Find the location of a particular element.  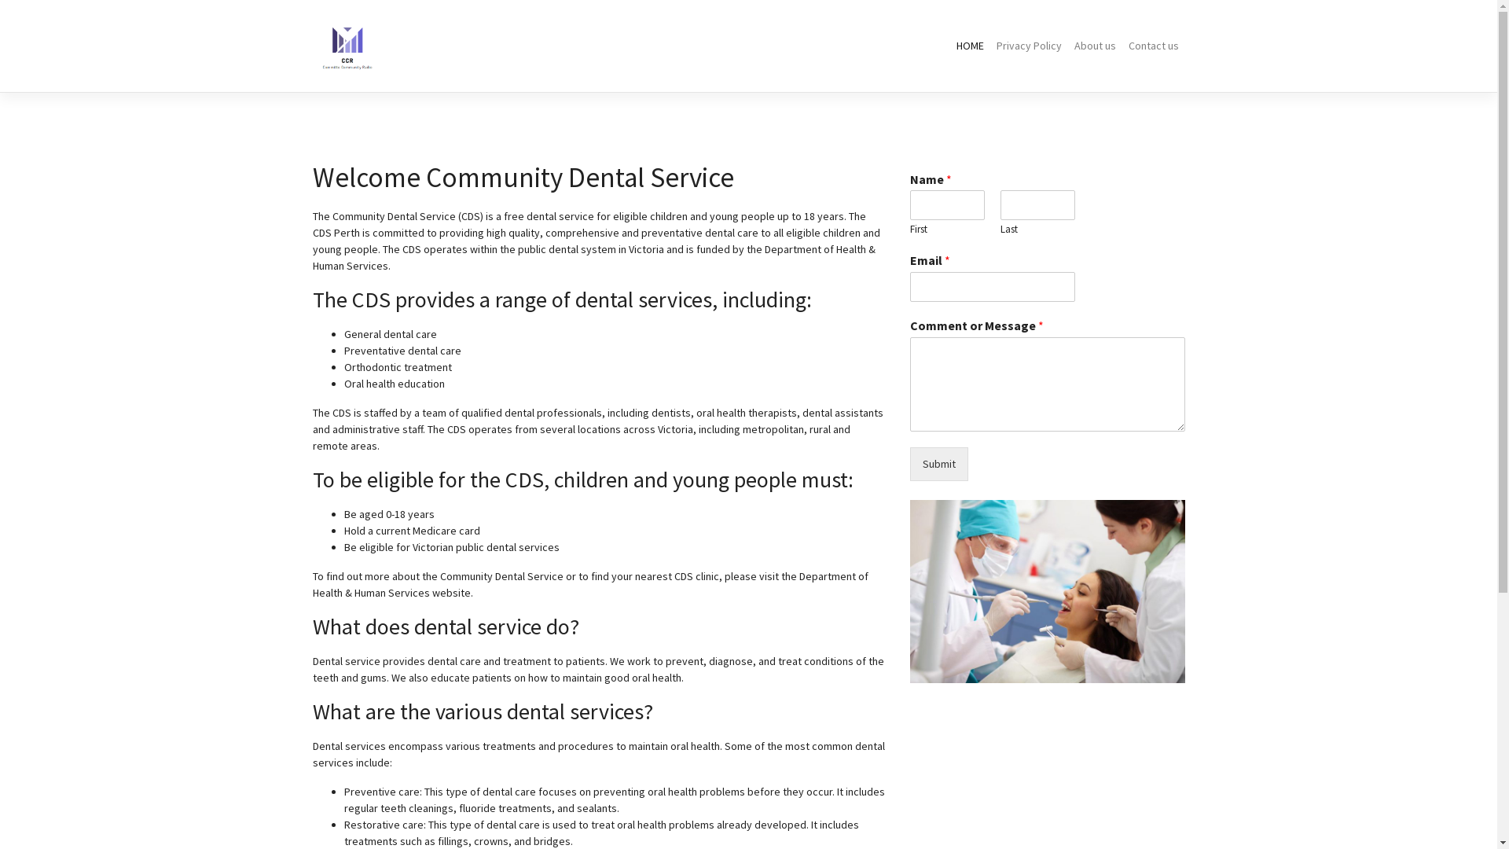

Privacy Policy is located at coordinates (1030, 46).